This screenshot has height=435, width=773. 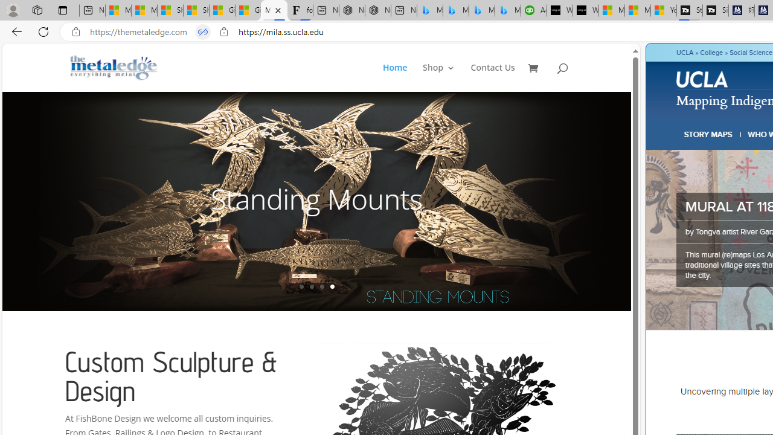 I want to click on Home, so click(x=395, y=77).